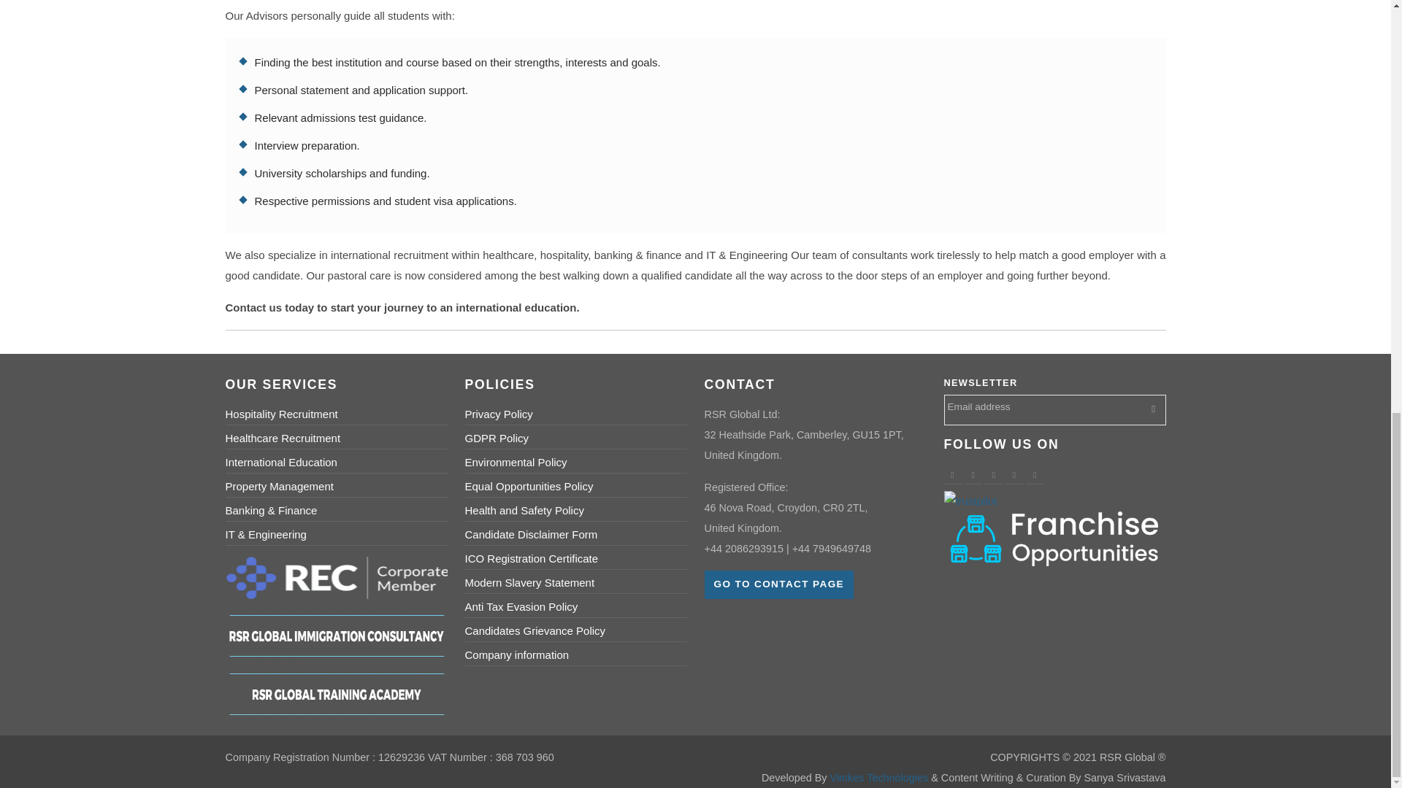  Describe the element at coordinates (993, 475) in the screenshot. I see `Linkedin` at that location.